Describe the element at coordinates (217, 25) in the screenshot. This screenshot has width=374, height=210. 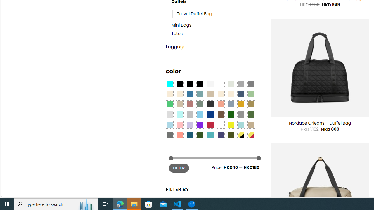
I see `Mini Bags` at that location.